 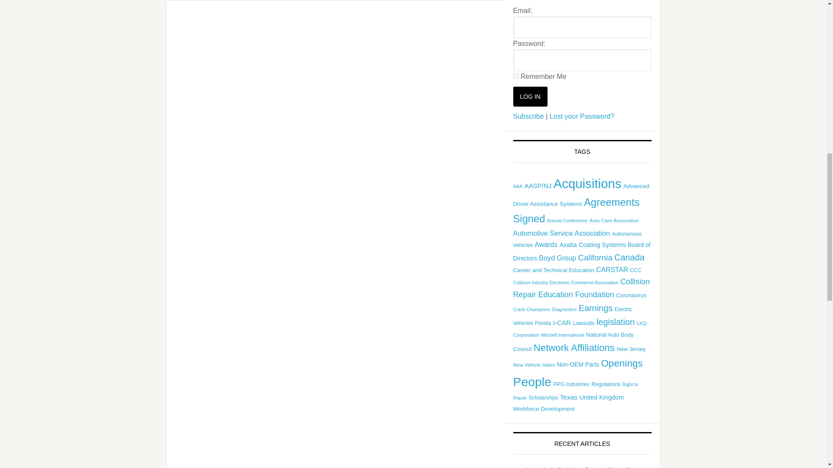 What do you see at coordinates (577, 240) in the screenshot?
I see `Autonomous Vehicles` at bounding box center [577, 240].